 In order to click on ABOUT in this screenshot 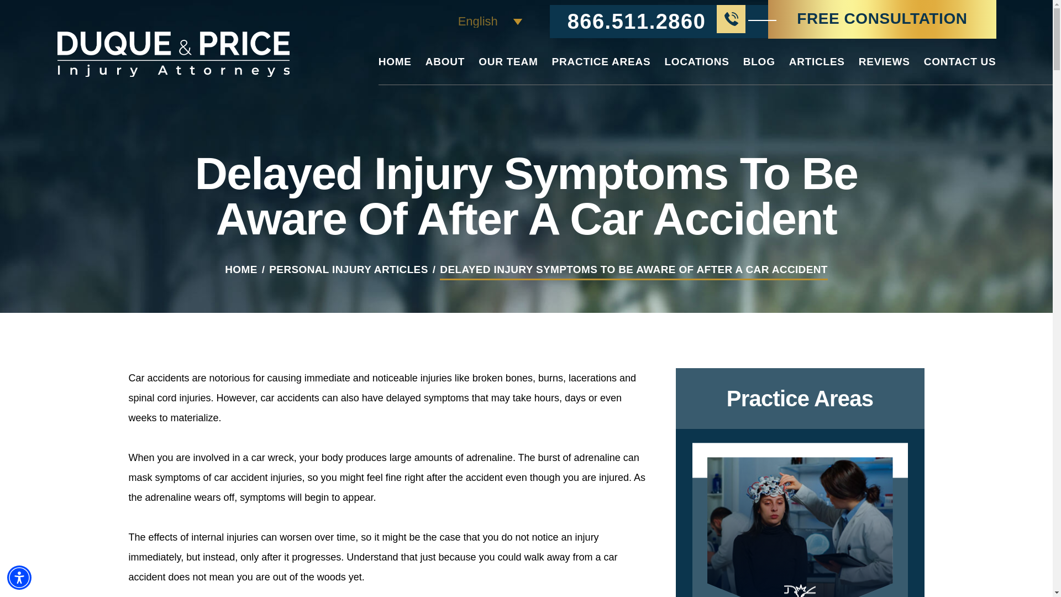, I will do `click(444, 70)`.